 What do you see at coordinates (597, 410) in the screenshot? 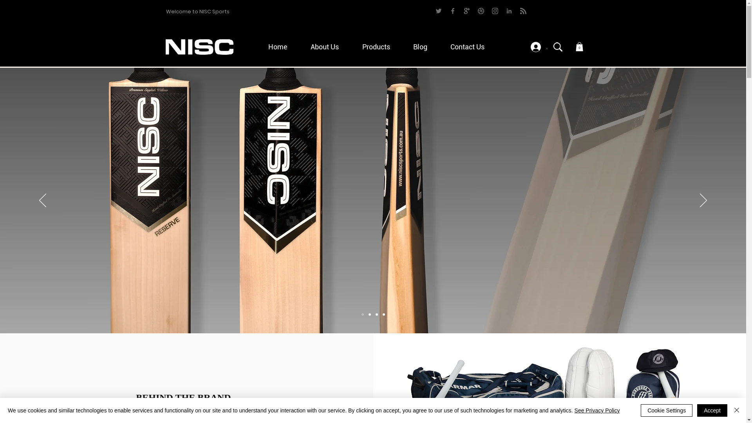
I see `See Privacy Policy` at bounding box center [597, 410].